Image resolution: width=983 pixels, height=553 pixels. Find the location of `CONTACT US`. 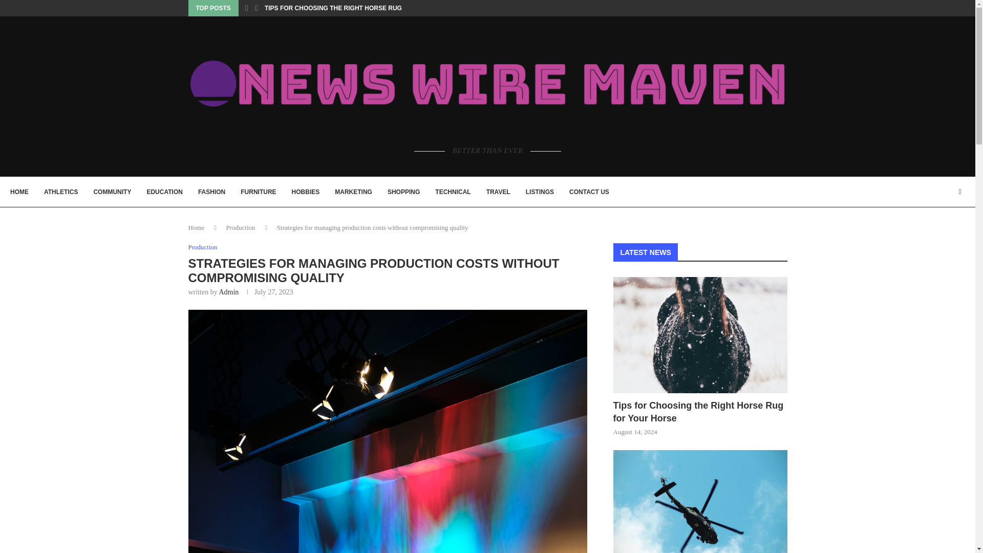

CONTACT US is located at coordinates (589, 192).